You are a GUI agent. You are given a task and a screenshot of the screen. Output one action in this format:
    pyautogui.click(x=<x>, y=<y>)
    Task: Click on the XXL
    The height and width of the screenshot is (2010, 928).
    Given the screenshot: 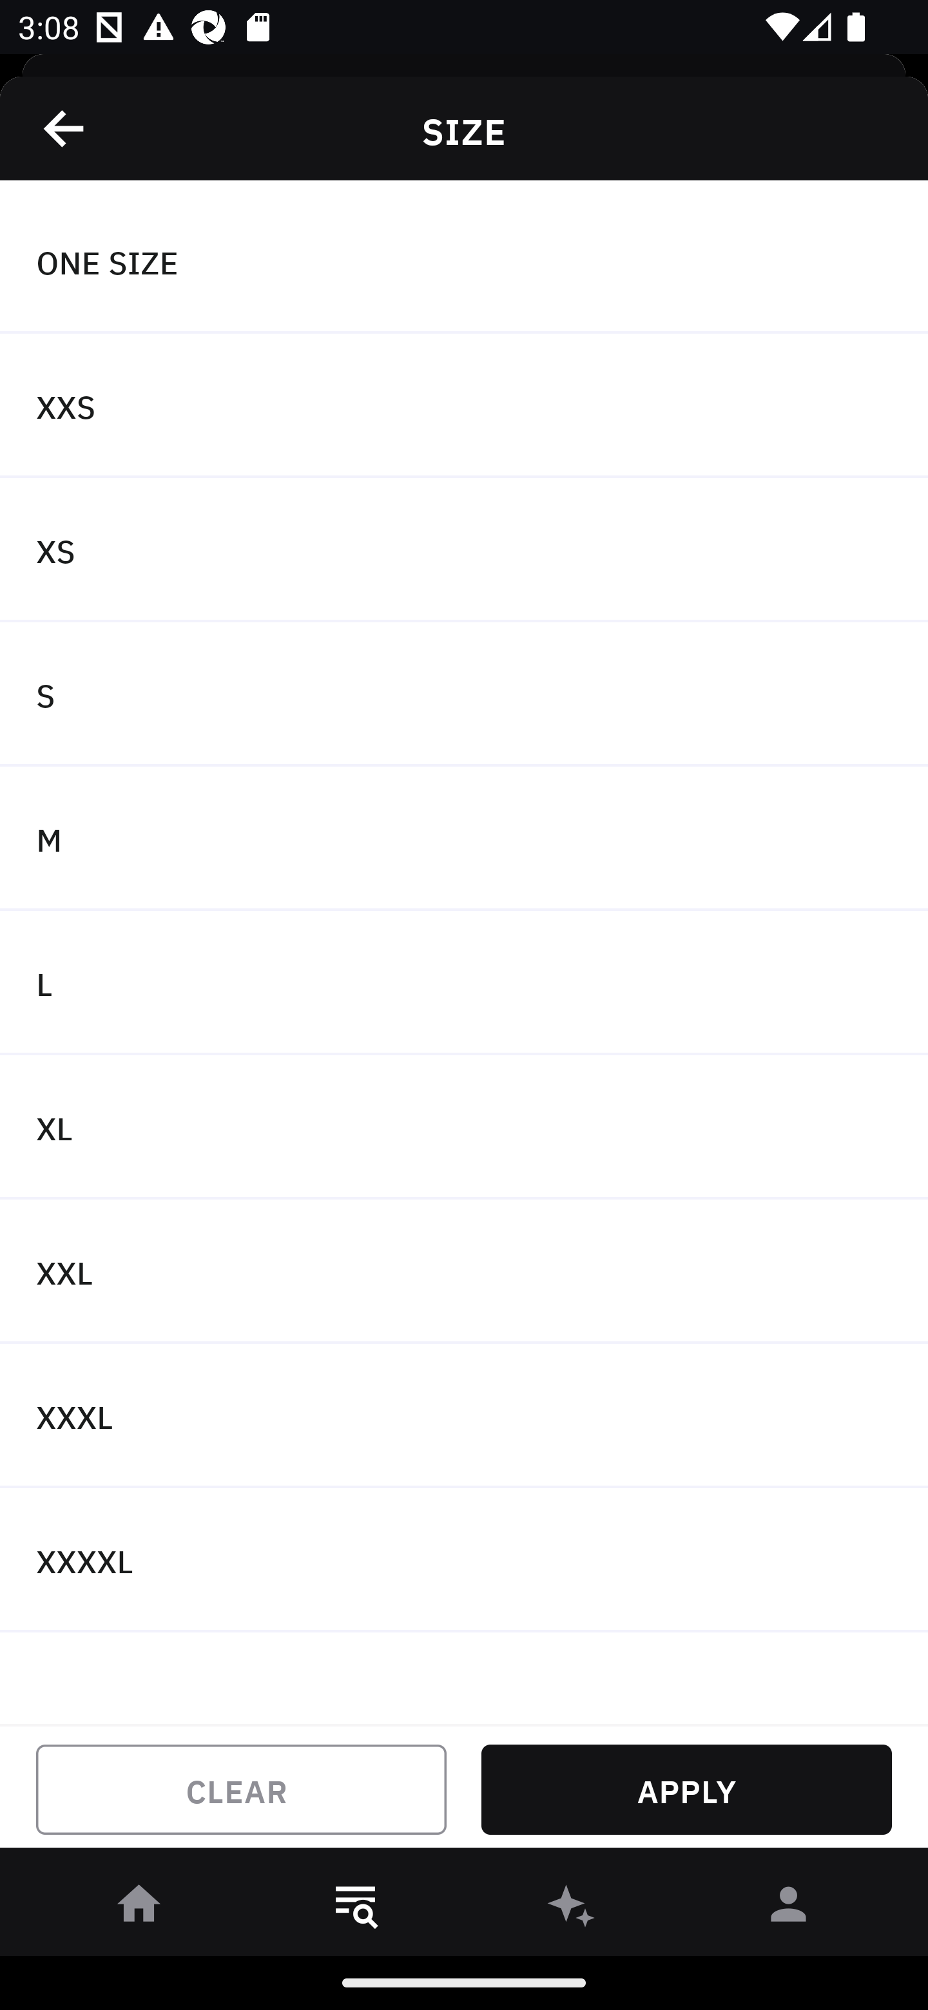 What is the action you would take?
    pyautogui.click(x=464, y=1272)
    